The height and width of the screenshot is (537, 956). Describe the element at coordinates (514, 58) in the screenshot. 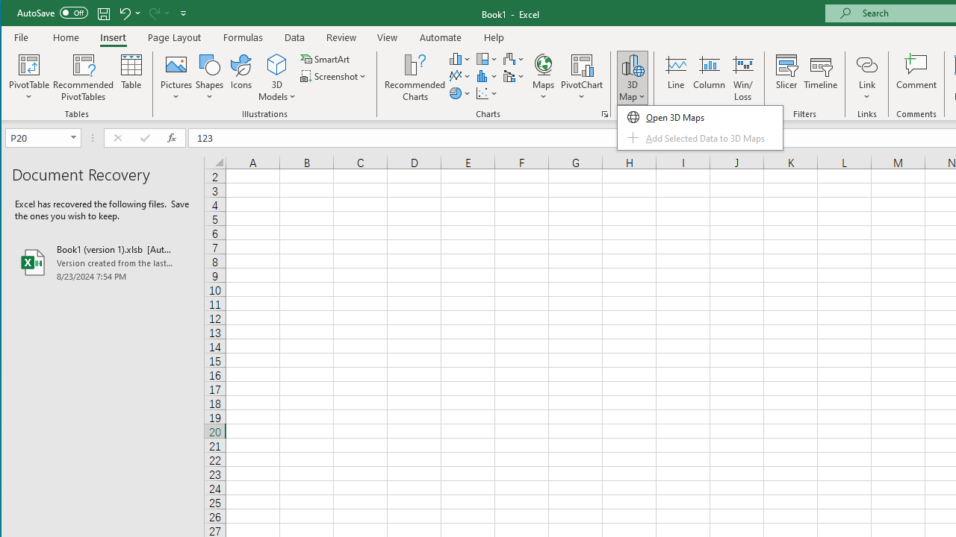

I see `Insert Waterfall, Funnel, Stock, Surface, or Radar Chart` at that location.